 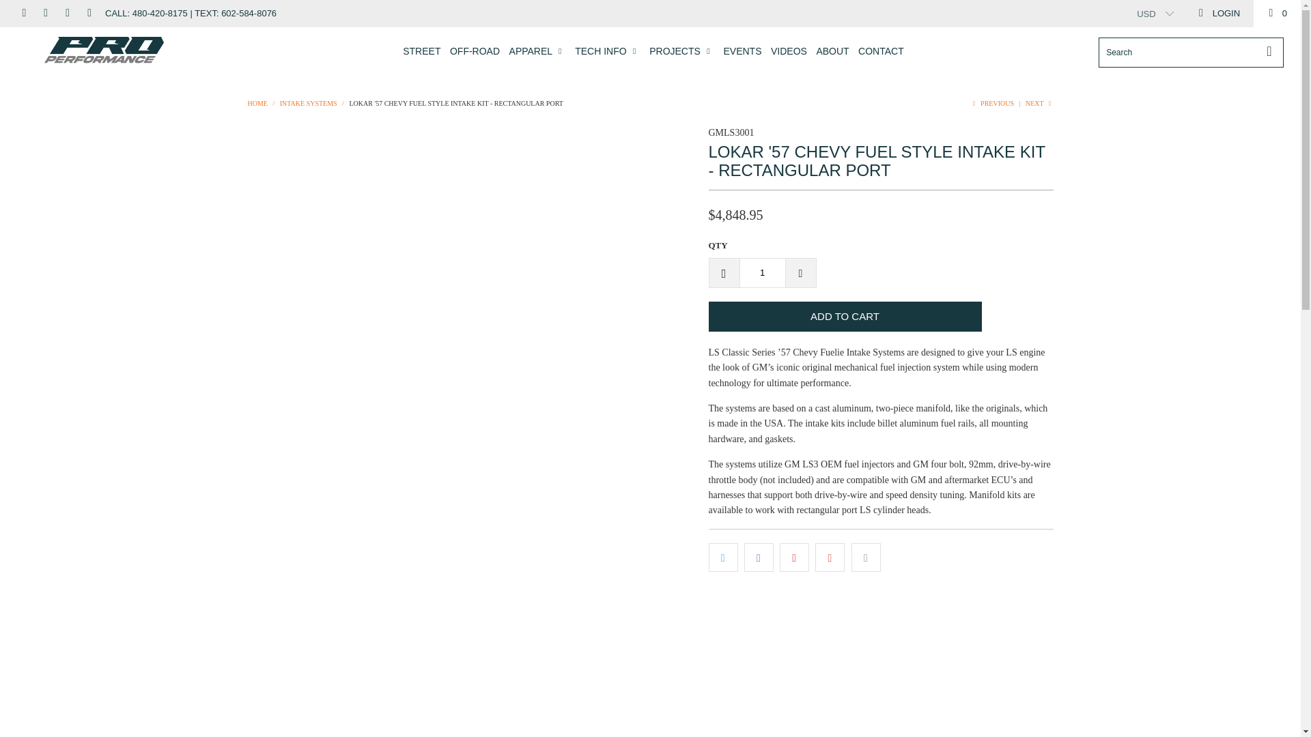 What do you see at coordinates (23, 13) in the screenshot?
I see `Pro Performance on Facebook` at bounding box center [23, 13].